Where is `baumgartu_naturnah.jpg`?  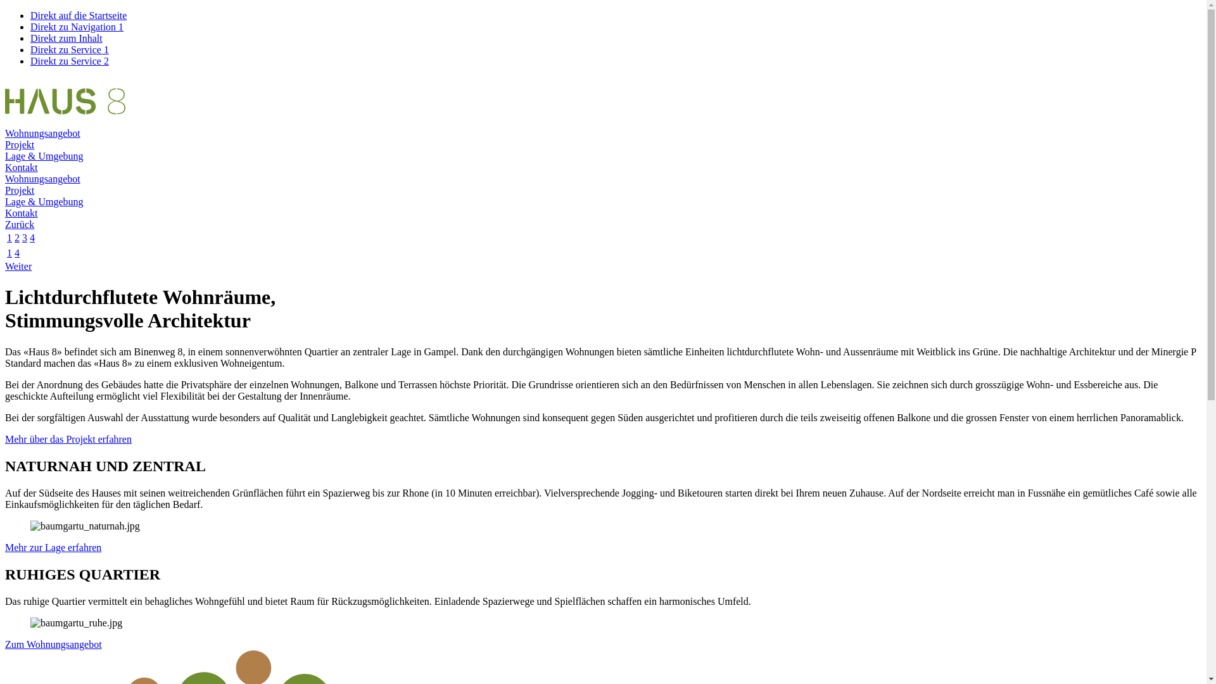 baumgartu_naturnah.jpg is located at coordinates (85, 526).